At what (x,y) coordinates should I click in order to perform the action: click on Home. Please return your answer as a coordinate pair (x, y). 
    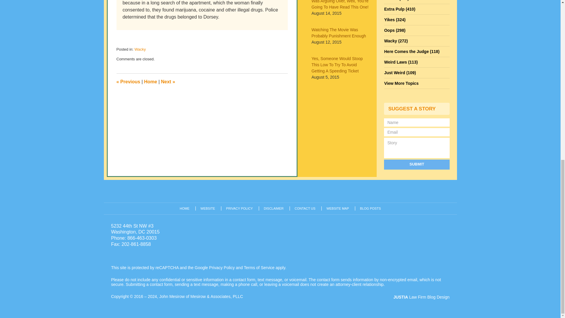
    Looking at the image, I should click on (150, 82).